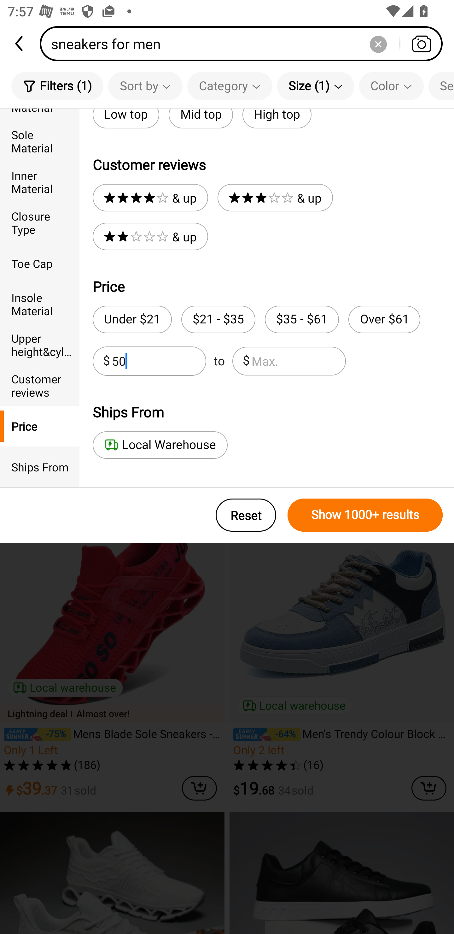 The width and height of the screenshot is (454, 934). I want to click on sneakers for men, so click(245, 44).